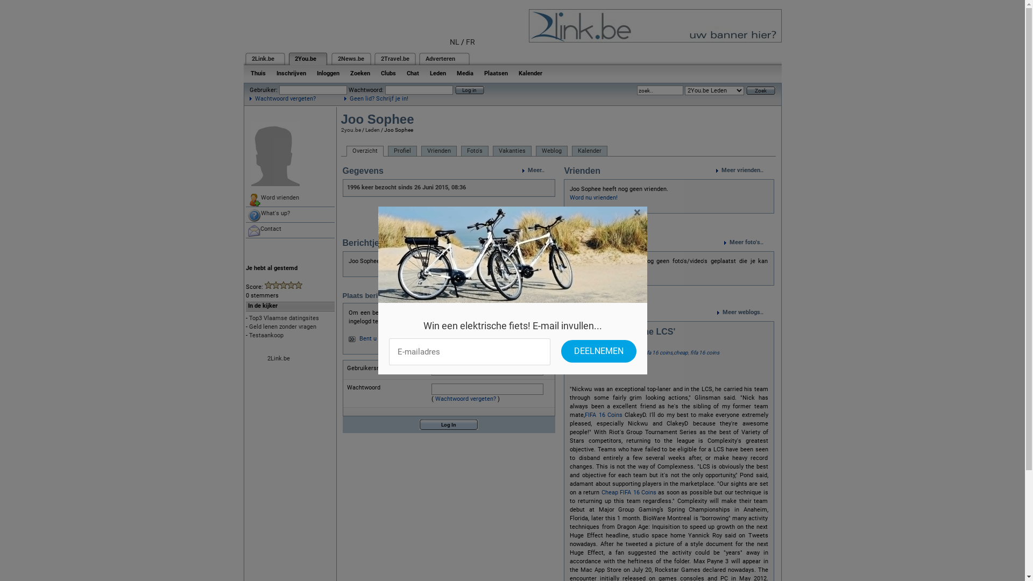  Describe the element at coordinates (289, 199) in the screenshot. I see `Word vrienden` at that location.